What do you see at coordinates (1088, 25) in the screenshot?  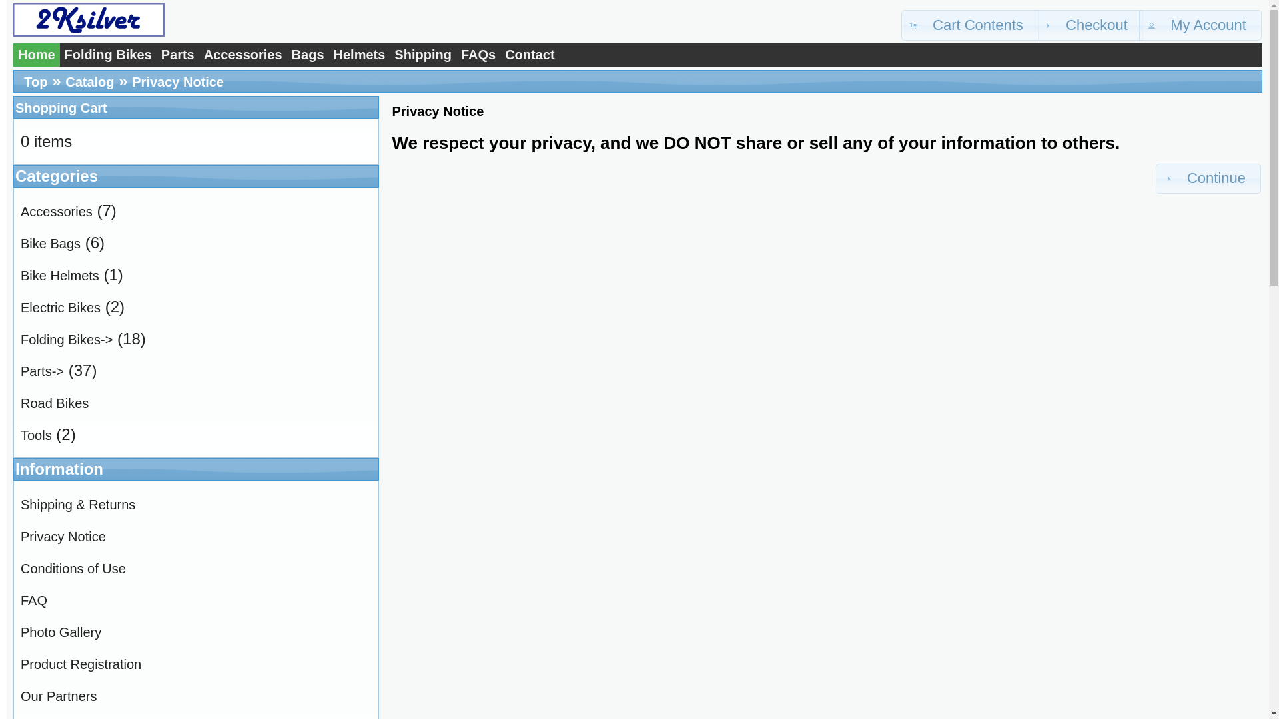 I see `Checkout` at bounding box center [1088, 25].